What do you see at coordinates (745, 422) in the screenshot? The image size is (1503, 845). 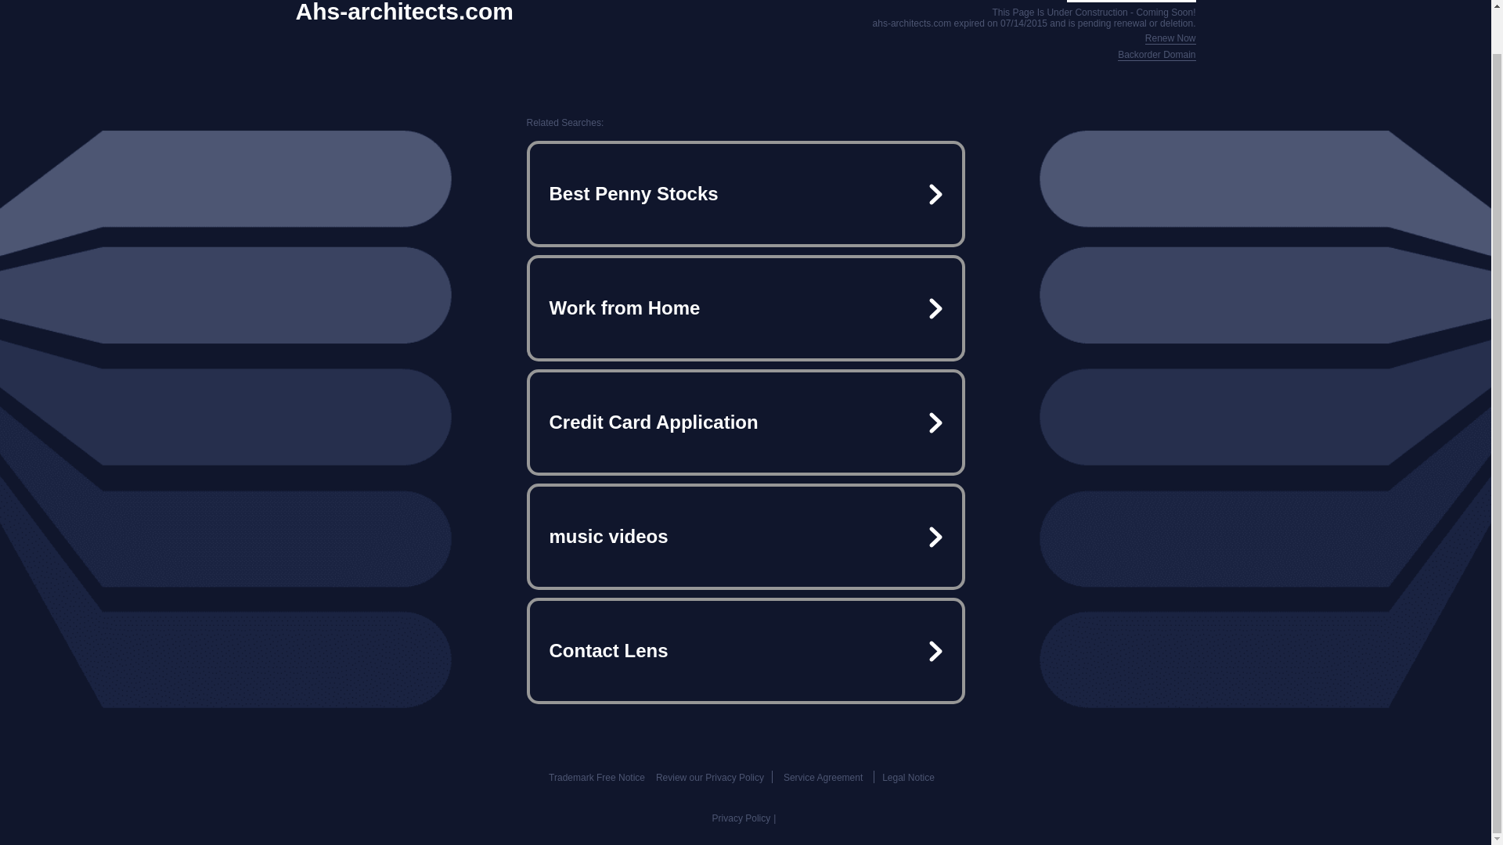 I see `Credit Card Application` at bounding box center [745, 422].